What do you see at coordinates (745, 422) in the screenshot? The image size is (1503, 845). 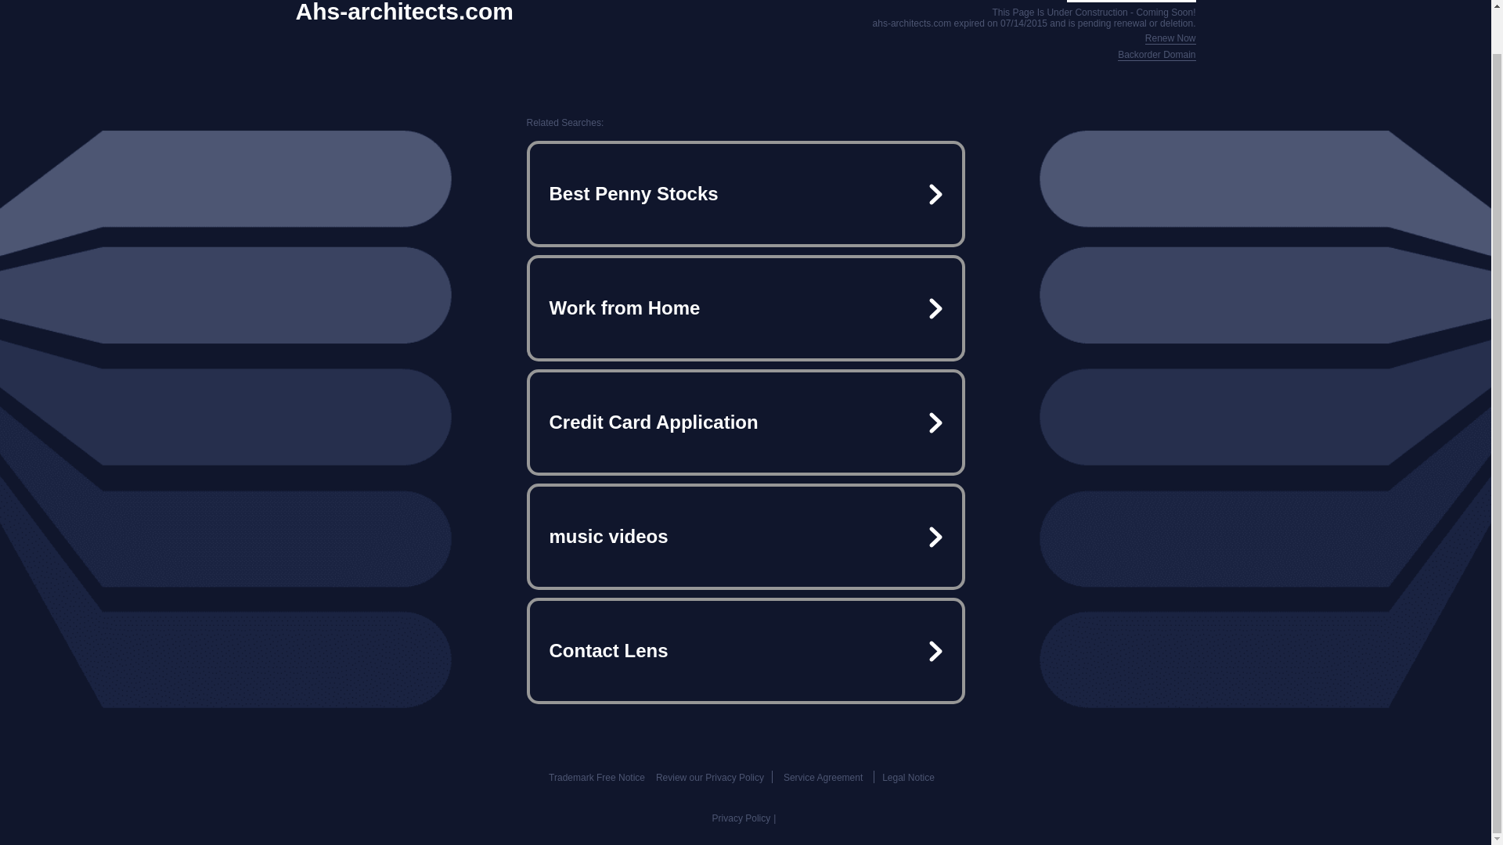 I see `Credit Card Application` at bounding box center [745, 422].